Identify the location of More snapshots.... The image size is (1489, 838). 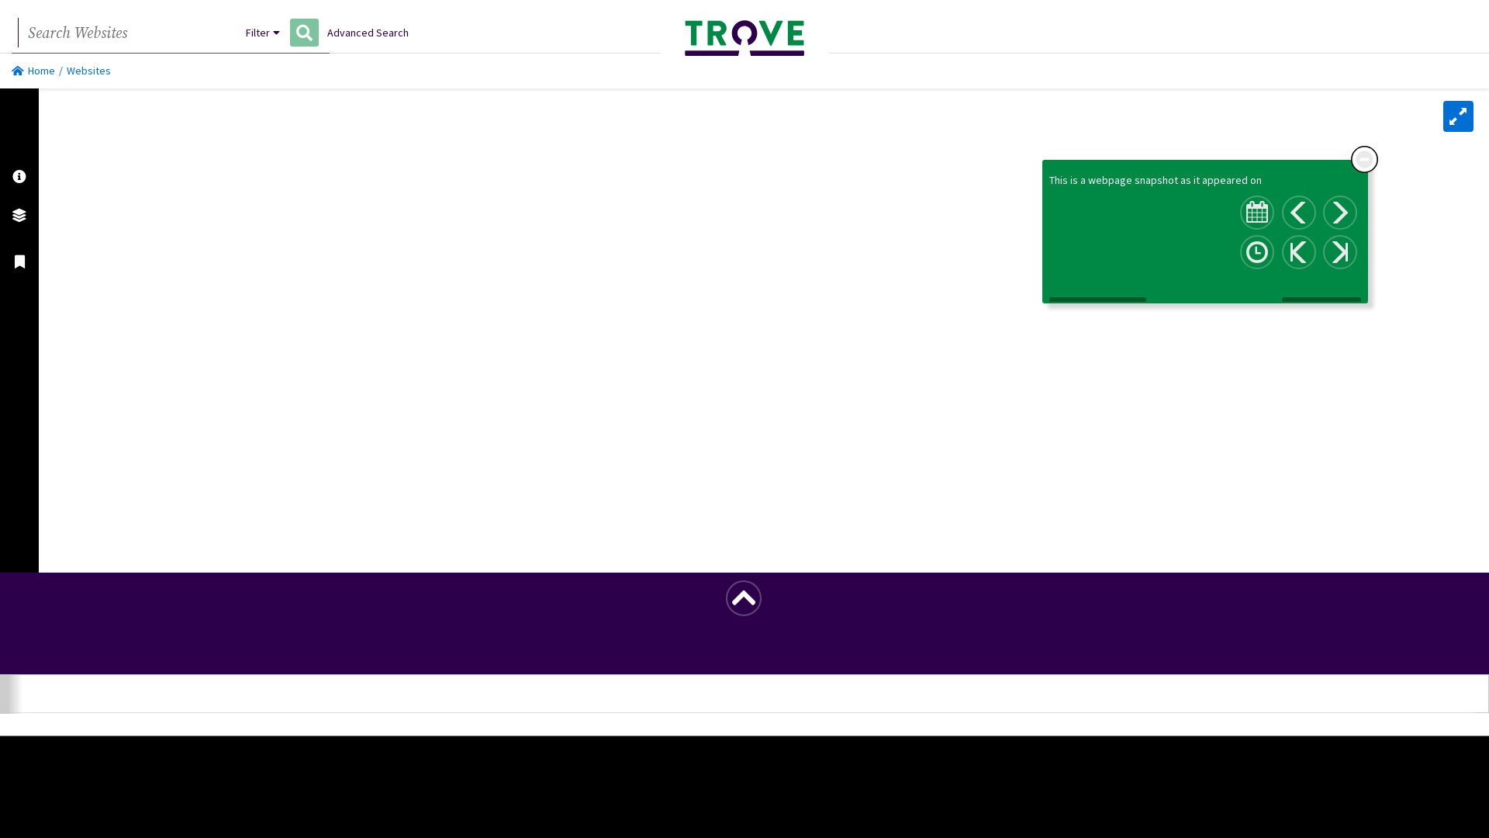
(1321, 306).